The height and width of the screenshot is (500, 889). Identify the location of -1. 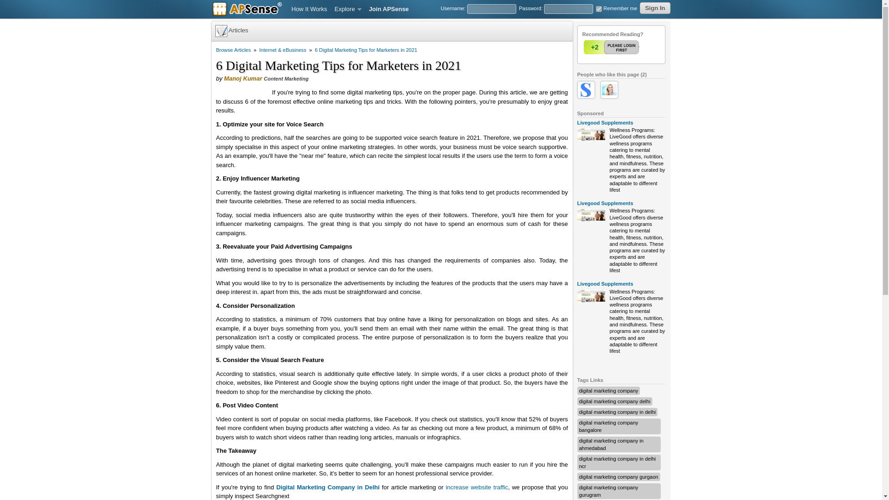
(630, 47).